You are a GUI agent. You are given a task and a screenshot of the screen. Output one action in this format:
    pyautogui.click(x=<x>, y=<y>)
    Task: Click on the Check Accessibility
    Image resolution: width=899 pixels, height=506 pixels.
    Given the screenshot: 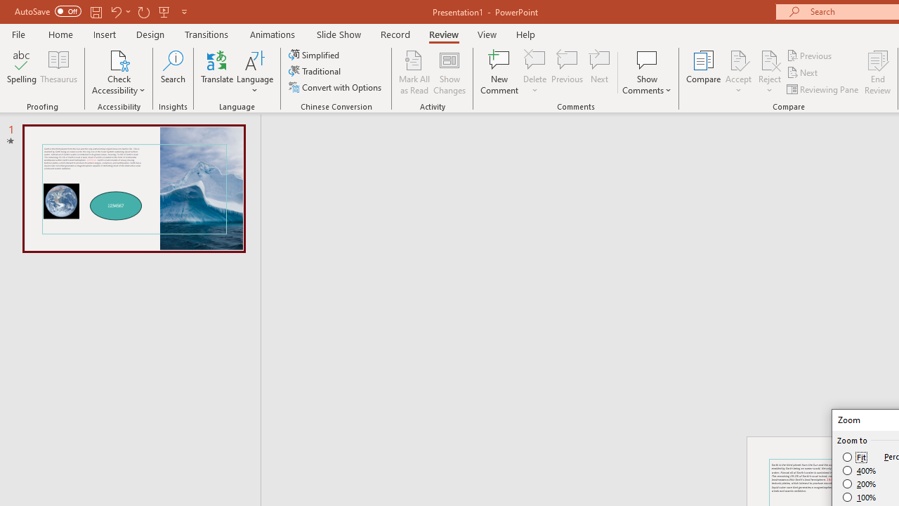 What is the action you would take?
    pyautogui.click(x=119, y=59)
    